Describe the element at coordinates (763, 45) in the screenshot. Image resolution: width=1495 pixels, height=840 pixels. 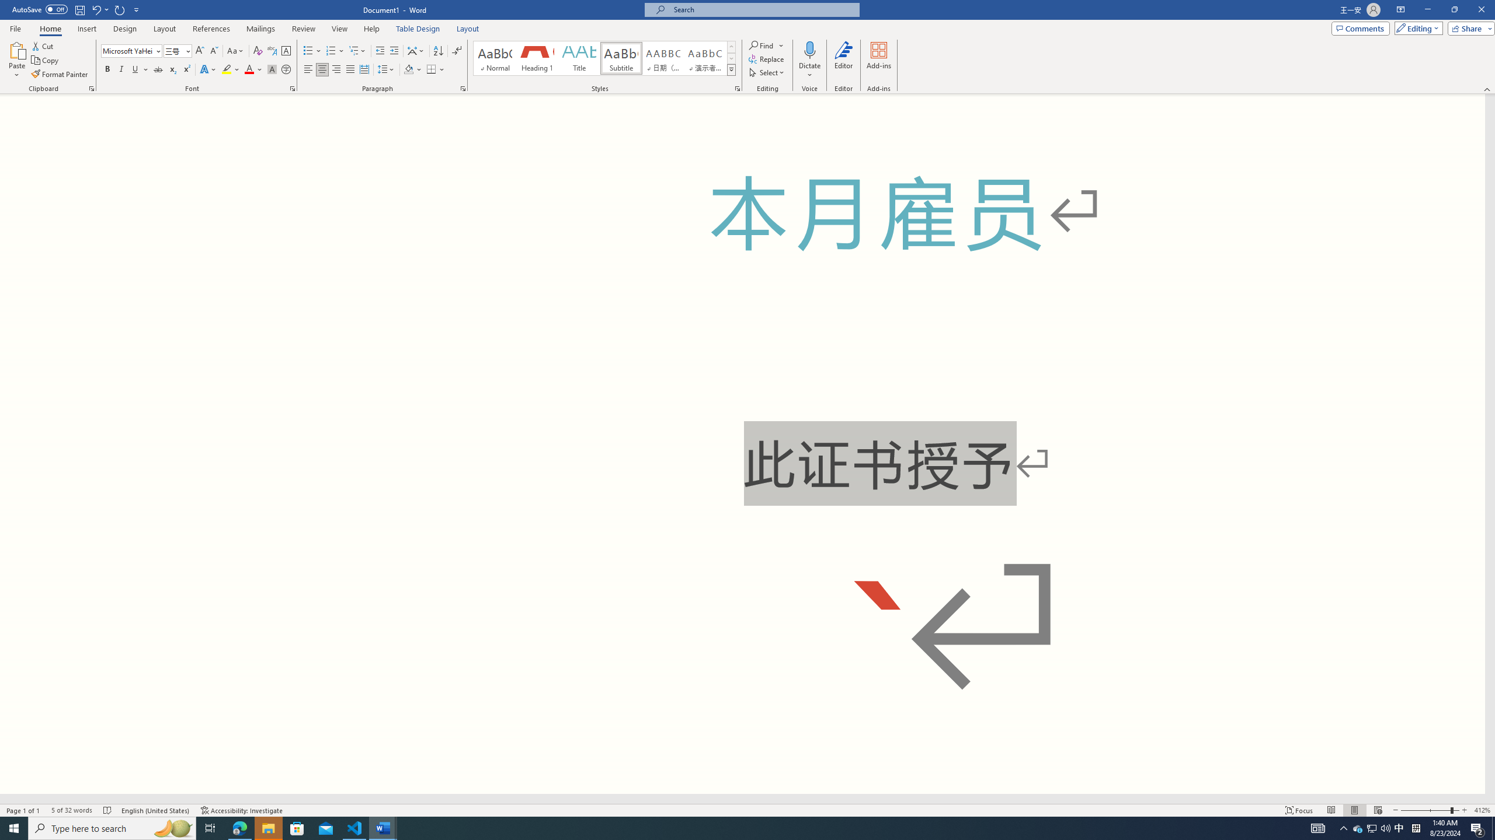
I see `Find` at that location.